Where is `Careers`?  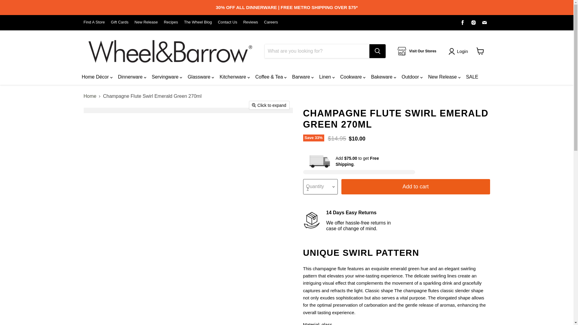
Careers is located at coordinates (271, 22).